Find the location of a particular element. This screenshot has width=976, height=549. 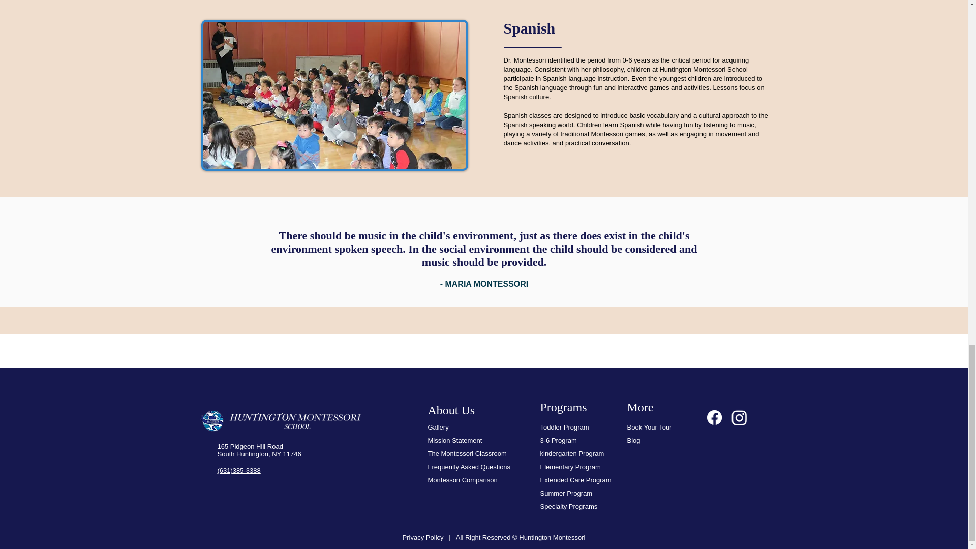

Elementary Program  is located at coordinates (570, 467).